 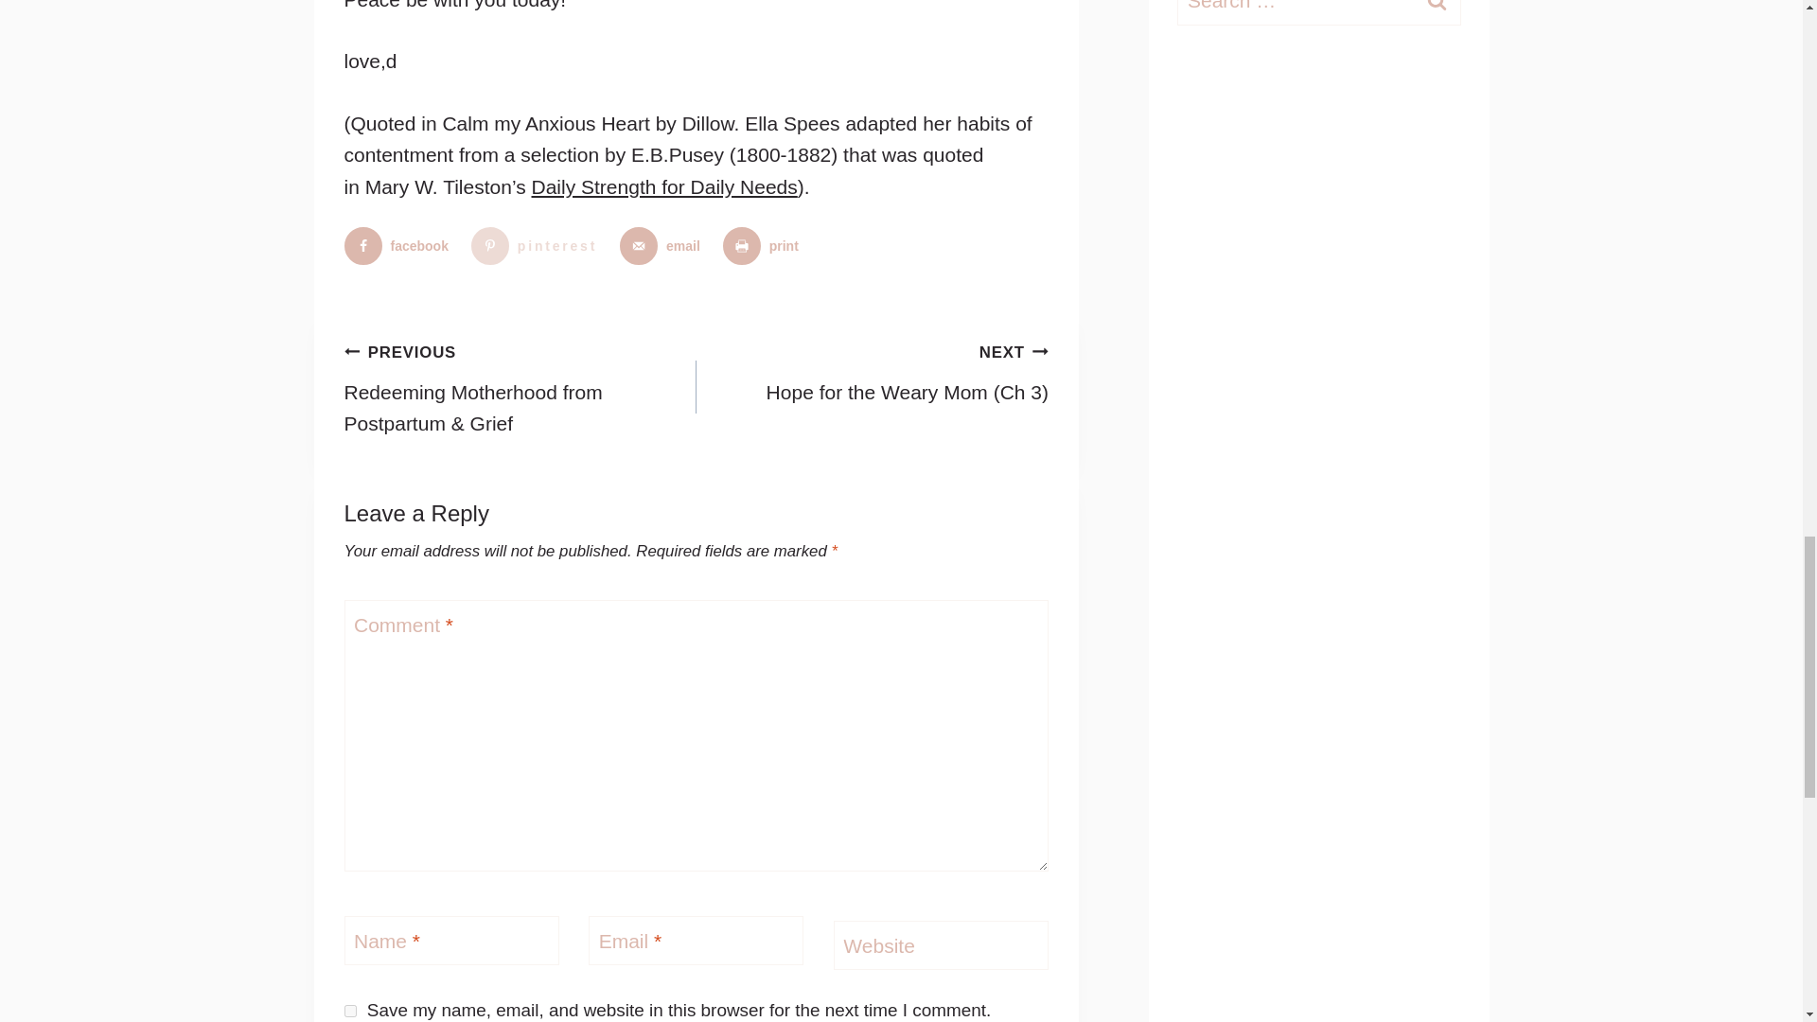 What do you see at coordinates (663, 245) in the screenshot?
I see `email` at bounding box center [663, 245].